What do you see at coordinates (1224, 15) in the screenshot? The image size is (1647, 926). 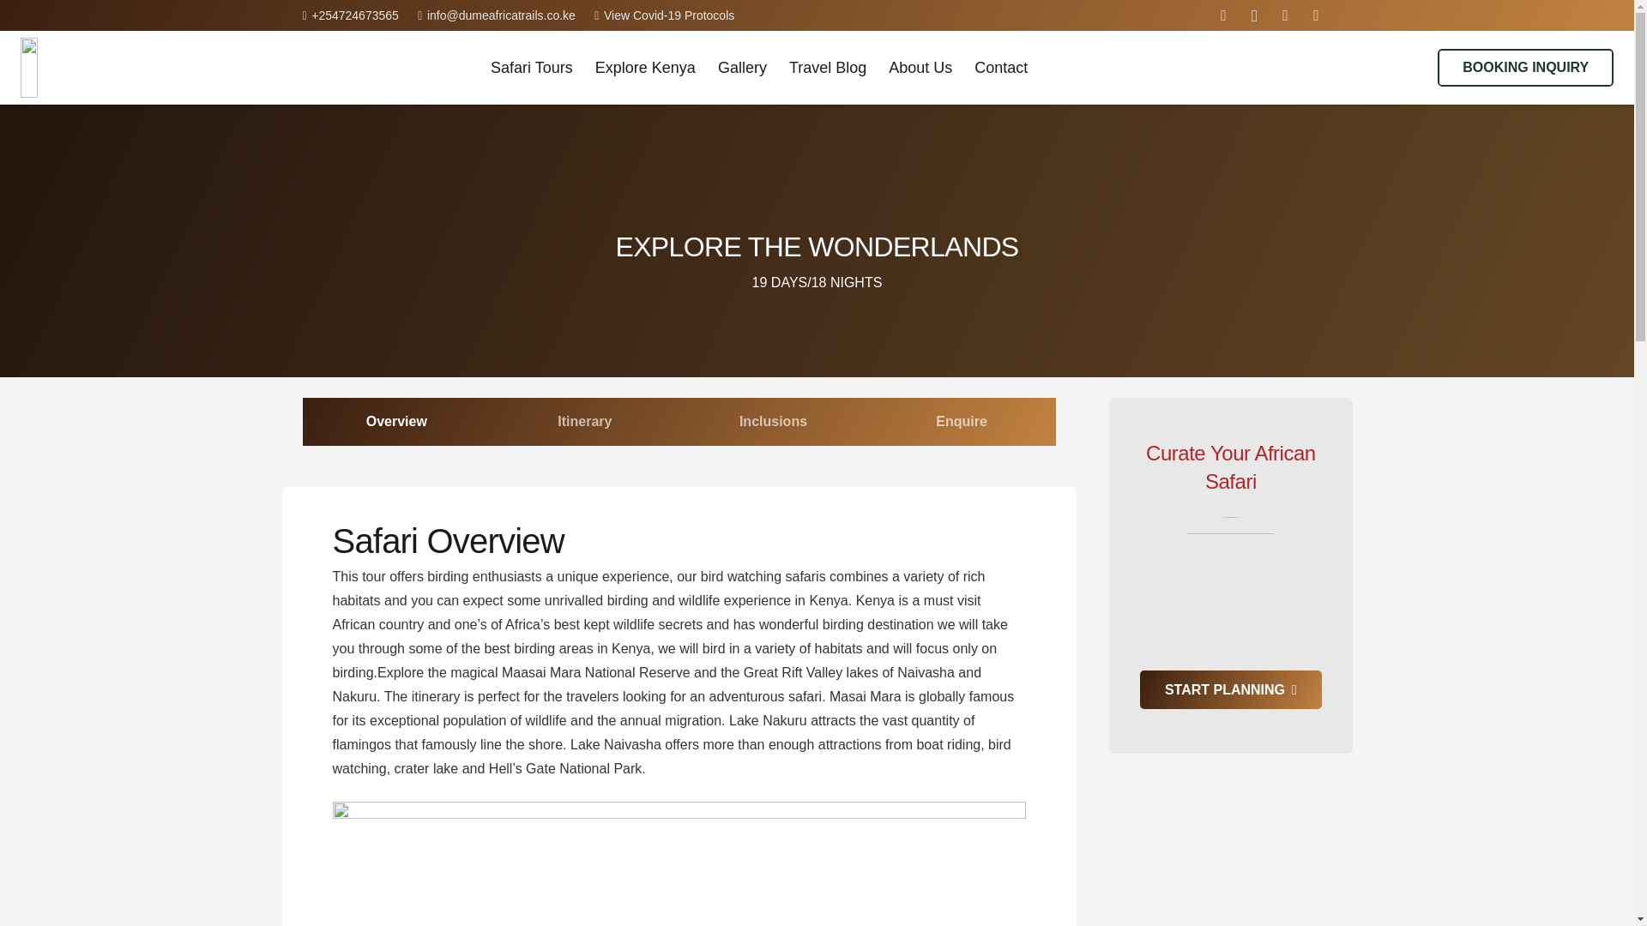 I see `Facebook` at bounding box center [1224, 15].